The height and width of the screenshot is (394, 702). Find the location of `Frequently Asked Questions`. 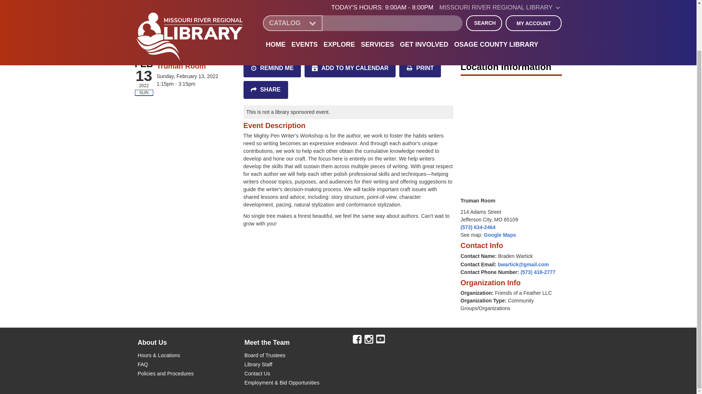

Frequently Asked Questions is located at coordinates (143, 364).